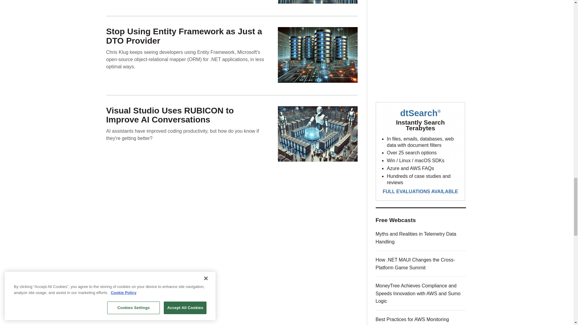 The image size is (578, 325). Describe the element at coordinates (421, 43) in the screenshot. I see `3rd party ad content` at that location.